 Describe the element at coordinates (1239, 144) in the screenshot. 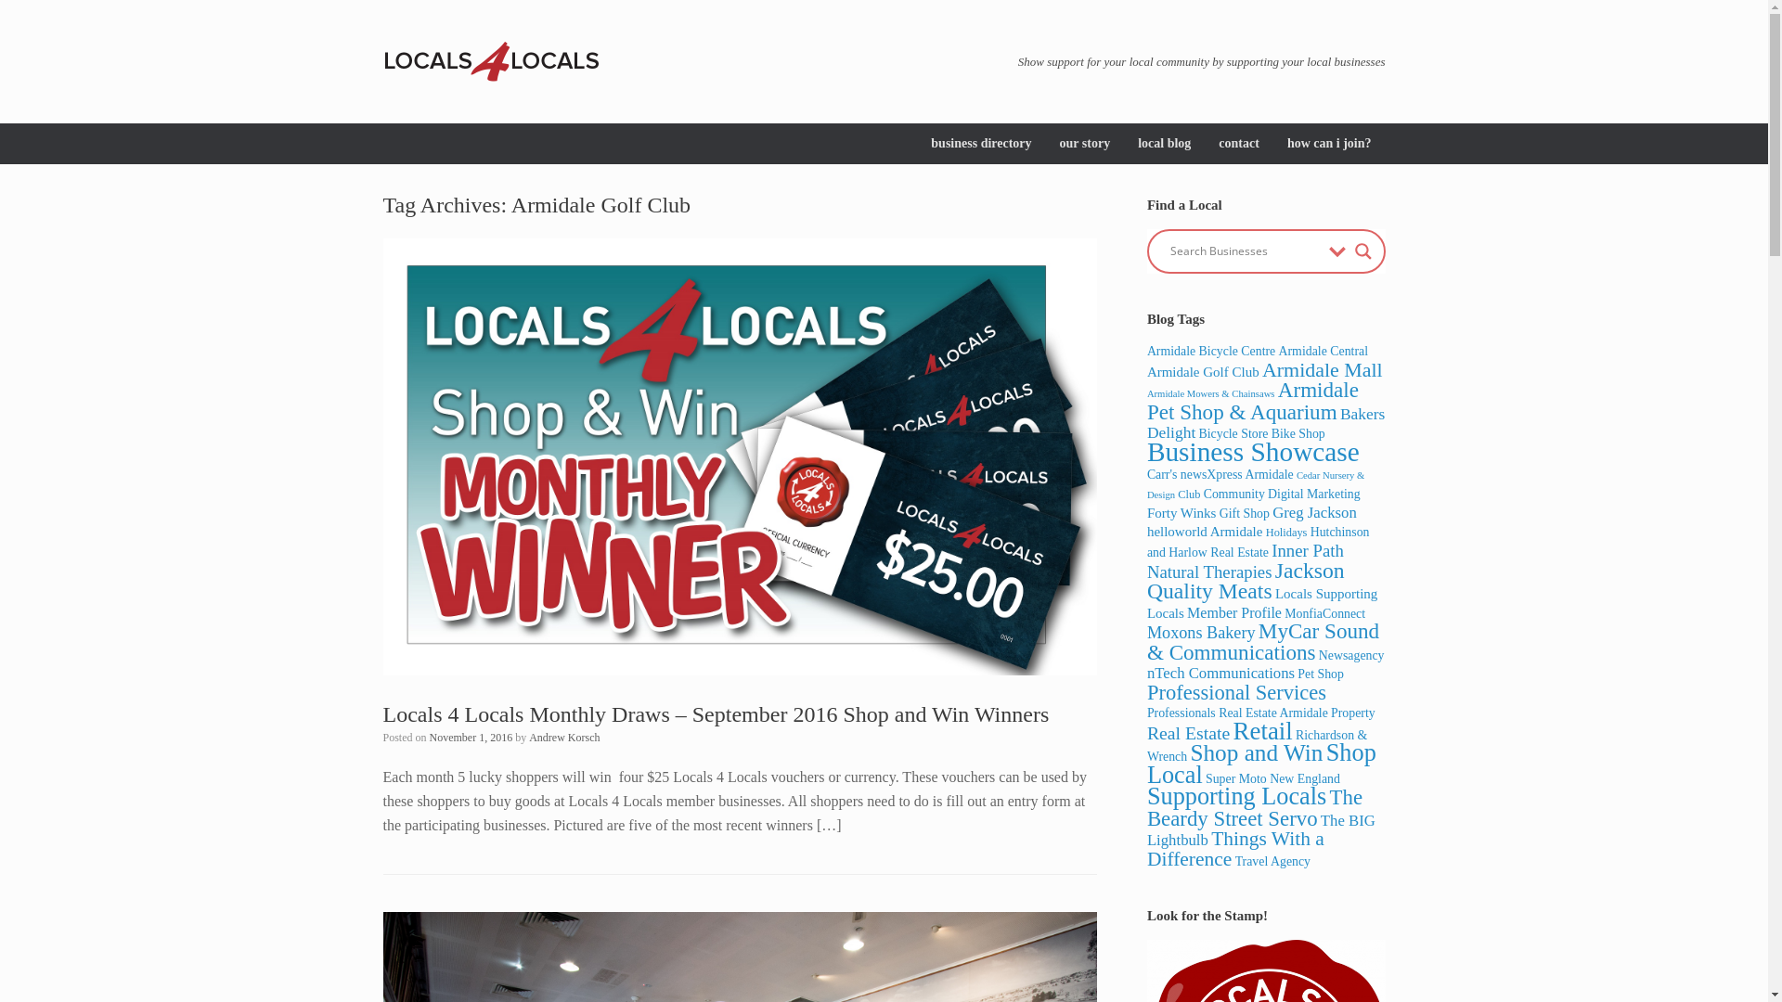

I see `contact` at that location.